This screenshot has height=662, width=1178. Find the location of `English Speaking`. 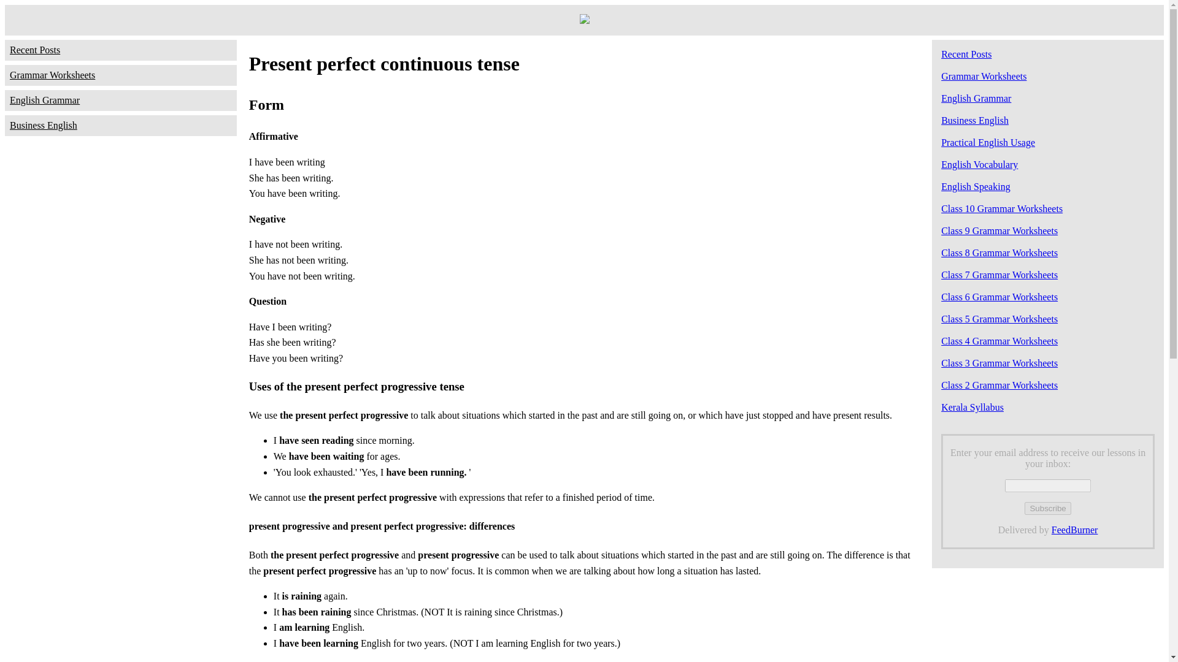

English Speaking is located at coordinates (976, 186).